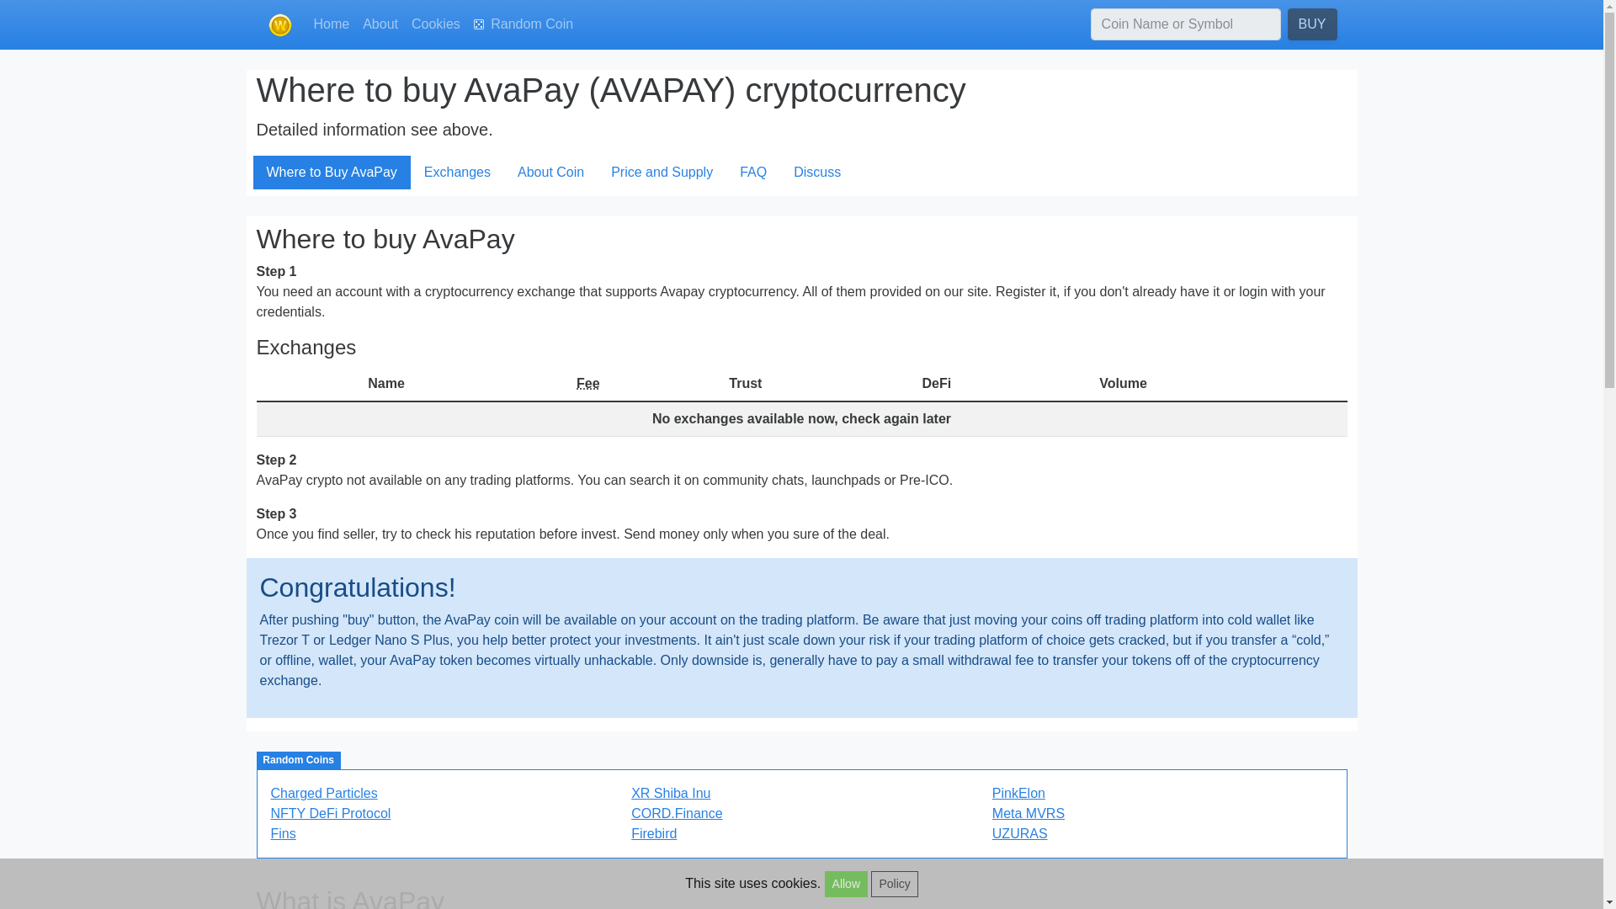 The height and width of the screenshot is (909, 1616). I want to click on How we use cookies on this site, so click(894, 884).